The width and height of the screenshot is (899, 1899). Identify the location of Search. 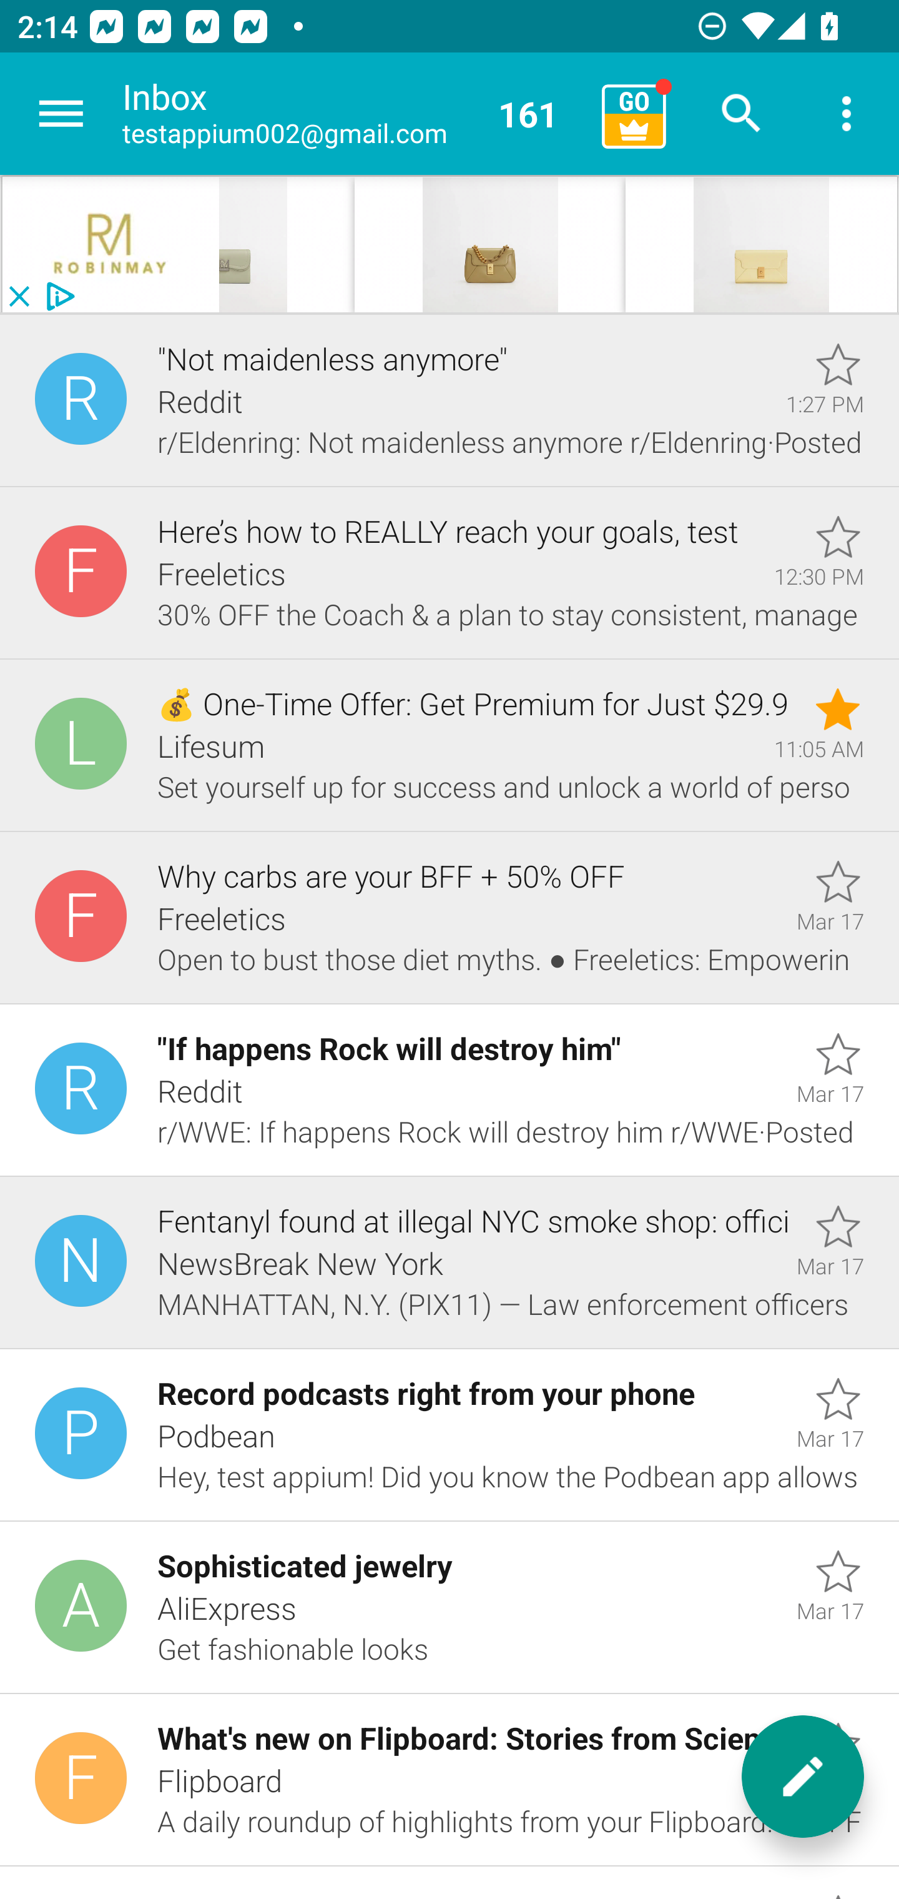
(742, 114).